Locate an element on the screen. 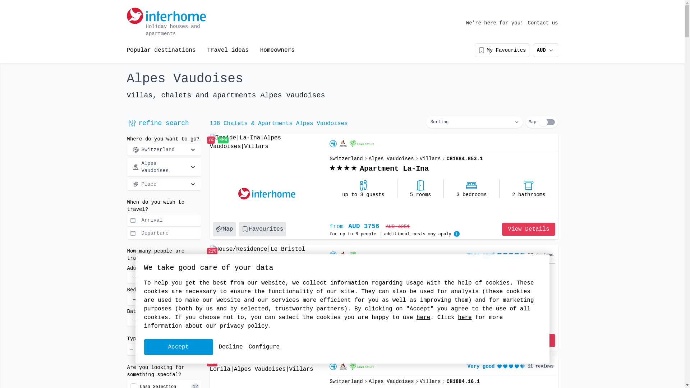 The width and height of the screenshot is (690, 388). Switzerland is located at coordinates (346, 382).